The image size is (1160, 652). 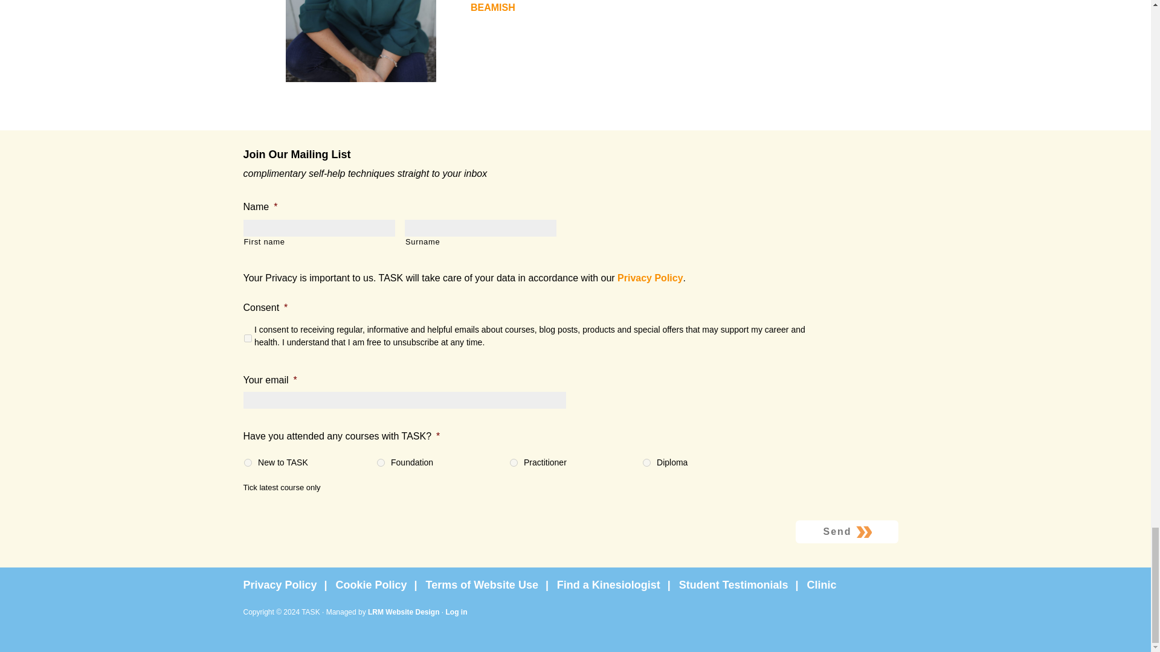 I want to click on Foundation, so click(x=381, y=462).